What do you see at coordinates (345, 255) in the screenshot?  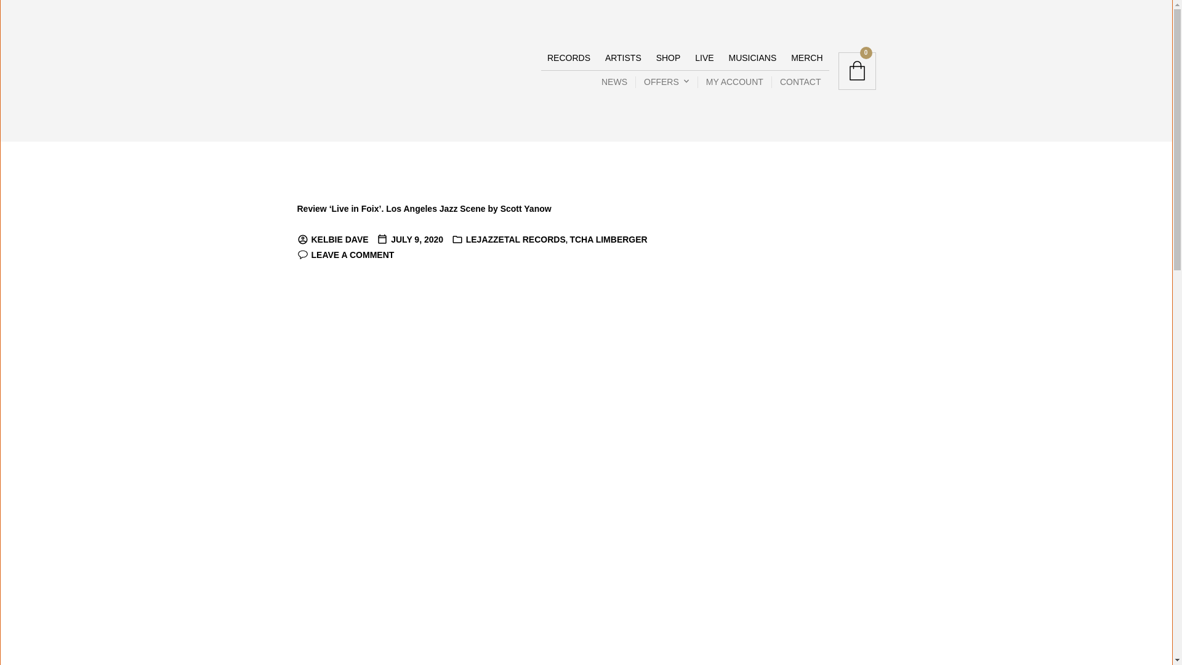 I see `LEAVE A COMMENT` at bounding box center [345, 255].